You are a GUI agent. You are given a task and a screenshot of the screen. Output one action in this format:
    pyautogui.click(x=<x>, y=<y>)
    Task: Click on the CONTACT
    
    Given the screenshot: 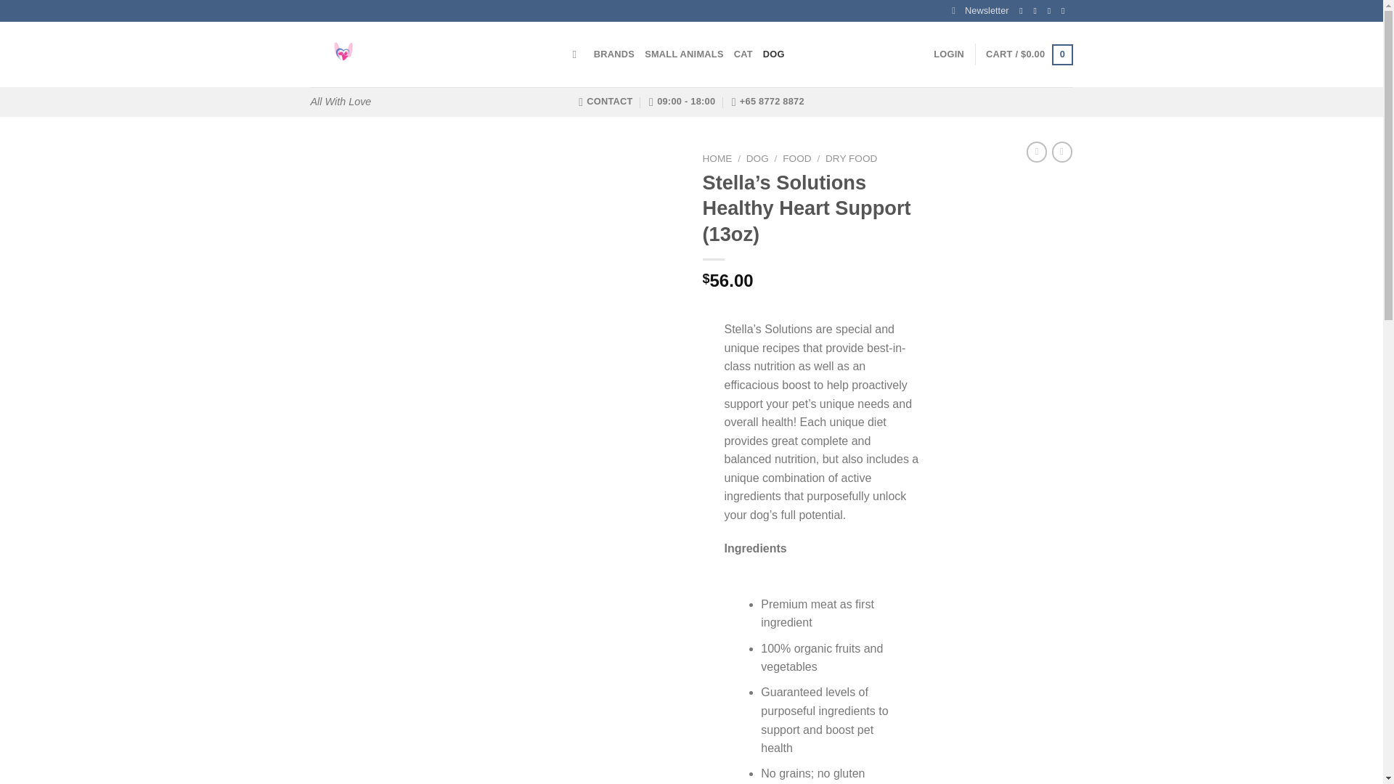 What is the action you would take?
    pyautogui.click(x=606, y=101)
    